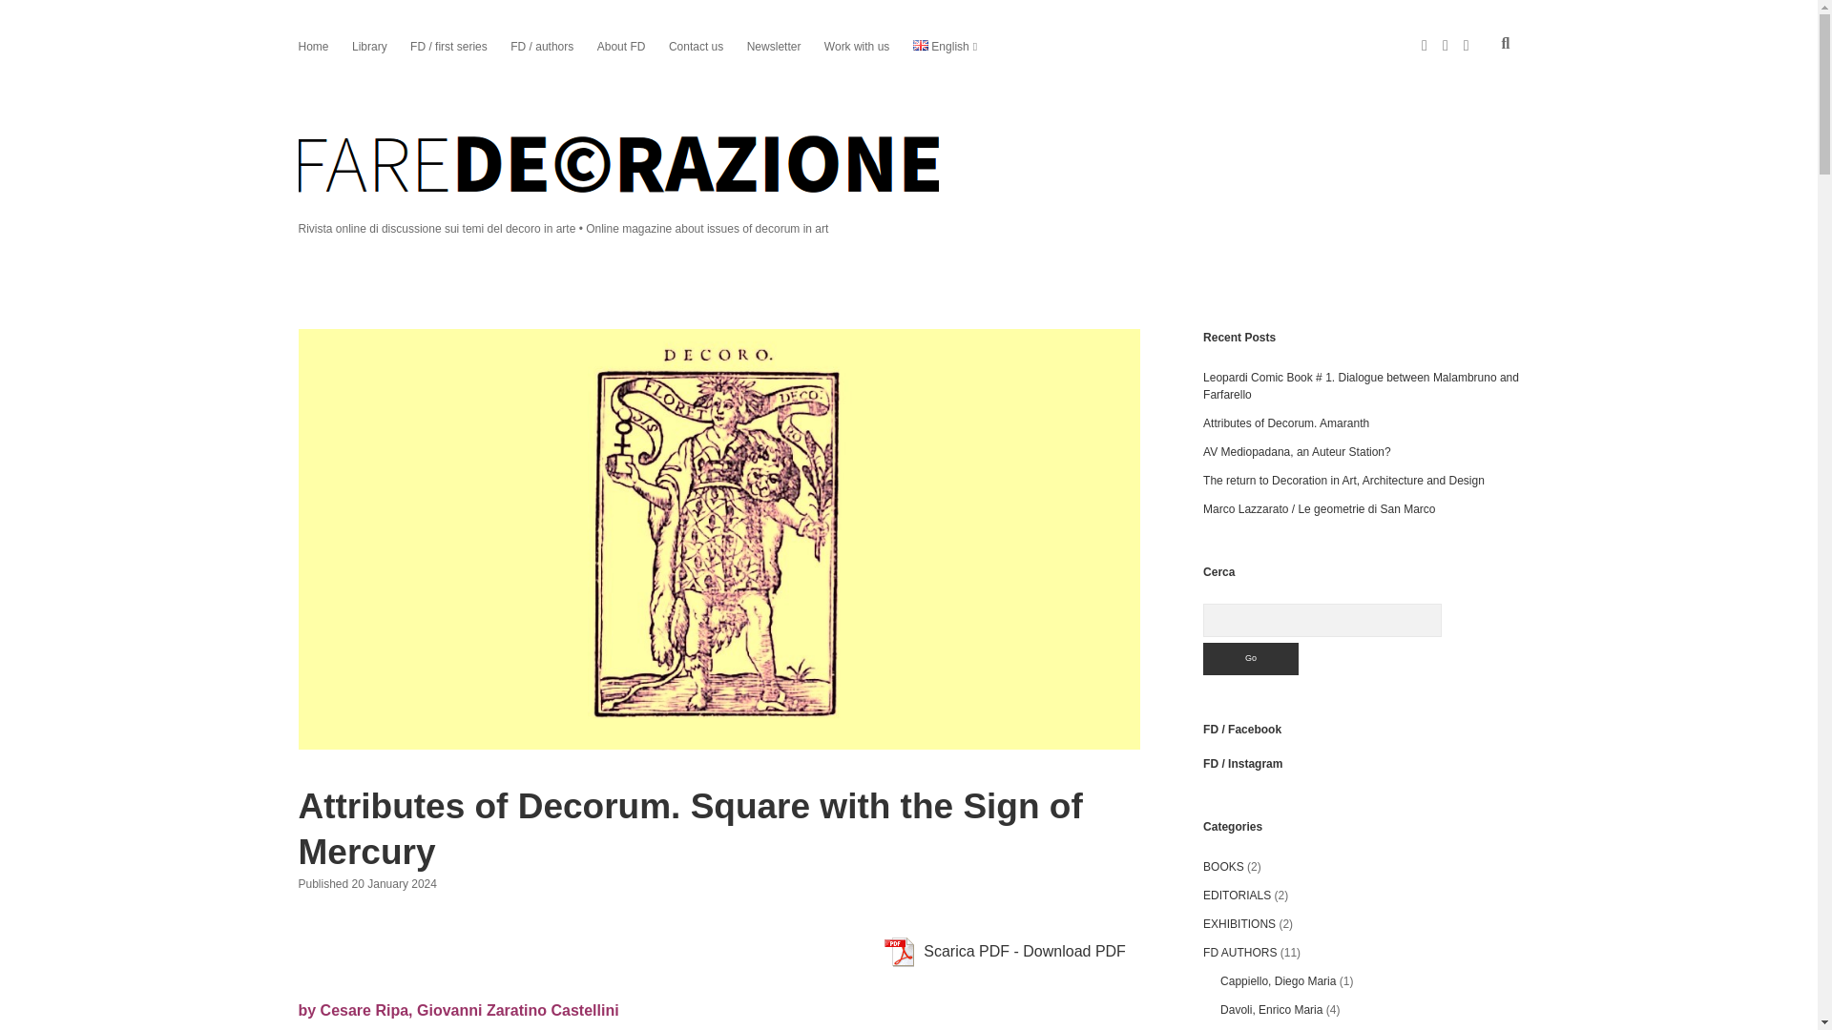  Describe the element at coordinates (368, 46) in the screenshot. I see `Library` at that location.